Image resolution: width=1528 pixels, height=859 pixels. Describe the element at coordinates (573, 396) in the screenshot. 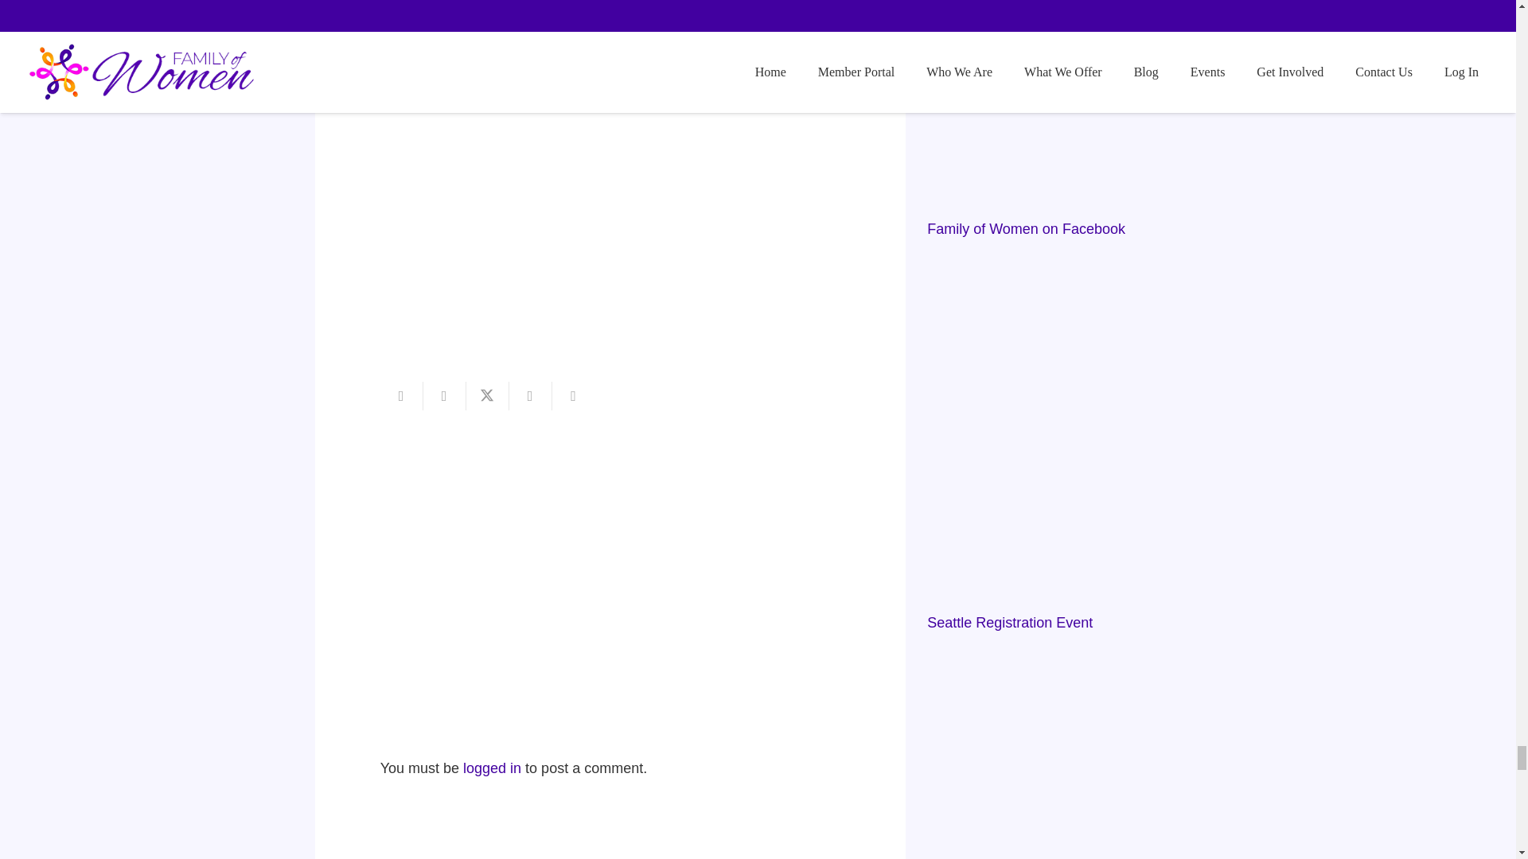

I see `Pin this` at that location.